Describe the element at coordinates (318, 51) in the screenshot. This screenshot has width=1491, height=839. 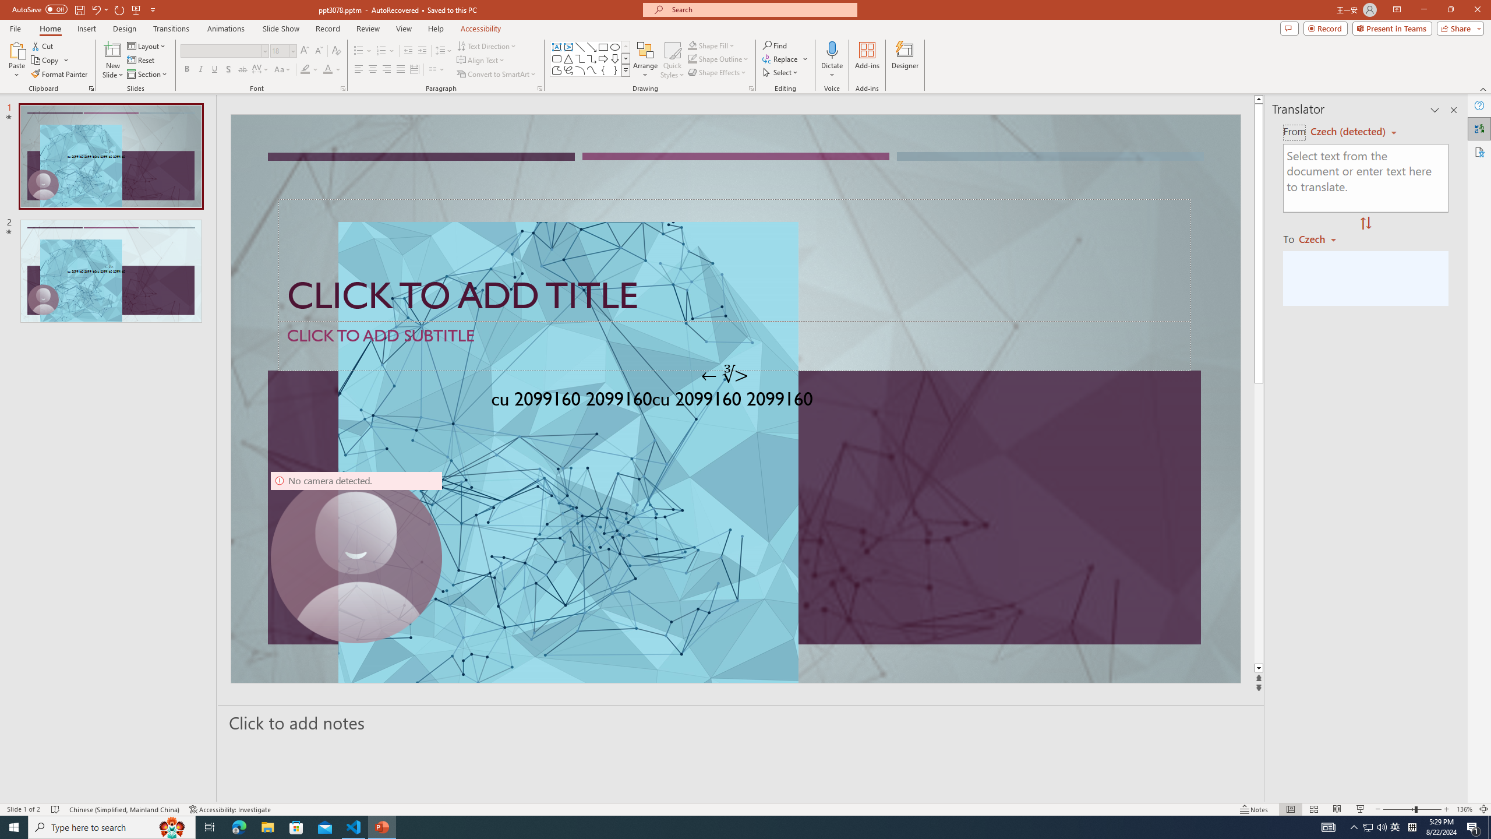
I see `Decrease Font Size` at that location.